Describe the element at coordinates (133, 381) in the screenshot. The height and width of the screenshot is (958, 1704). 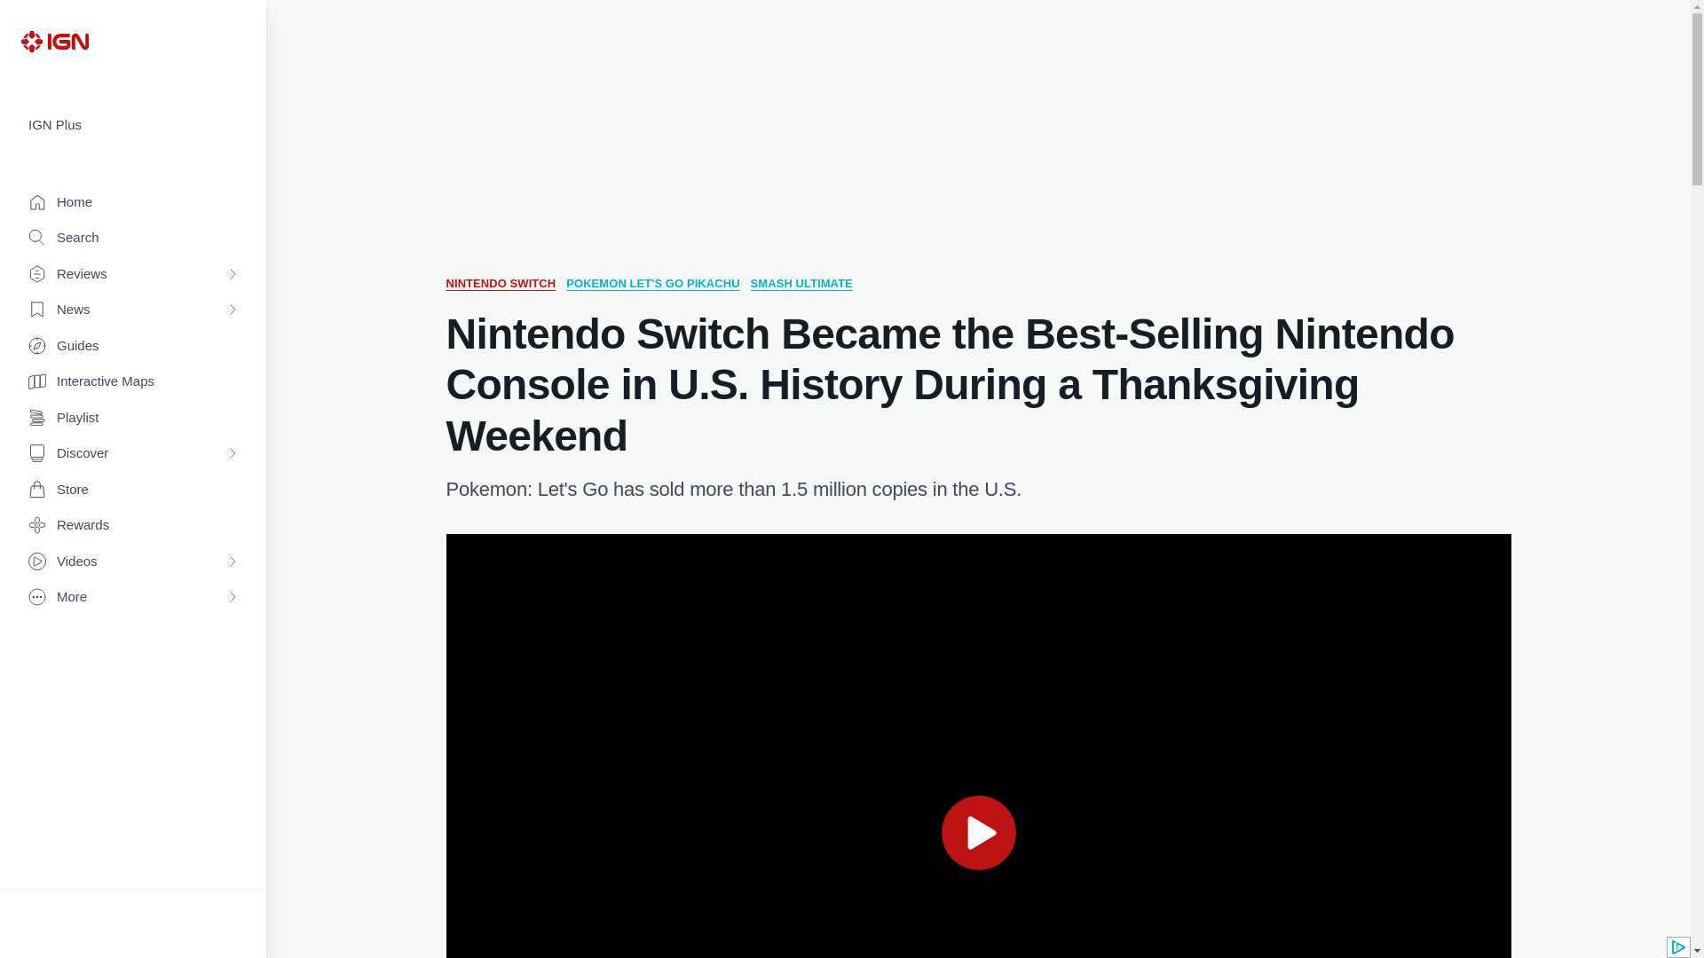
I see `Interactive Maps` at that location.